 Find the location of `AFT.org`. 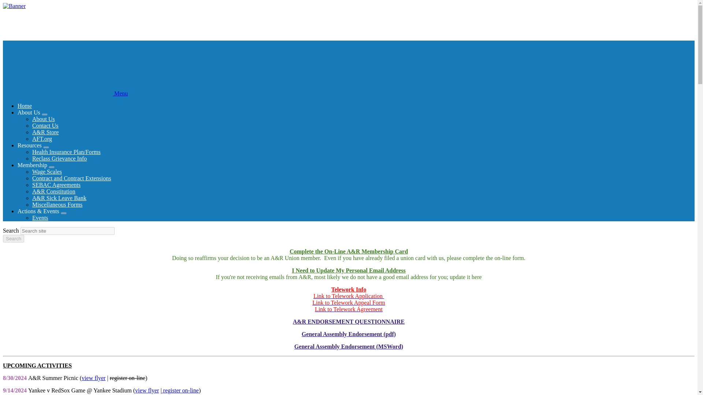

AFT.org is located at coordinates (42, 139).